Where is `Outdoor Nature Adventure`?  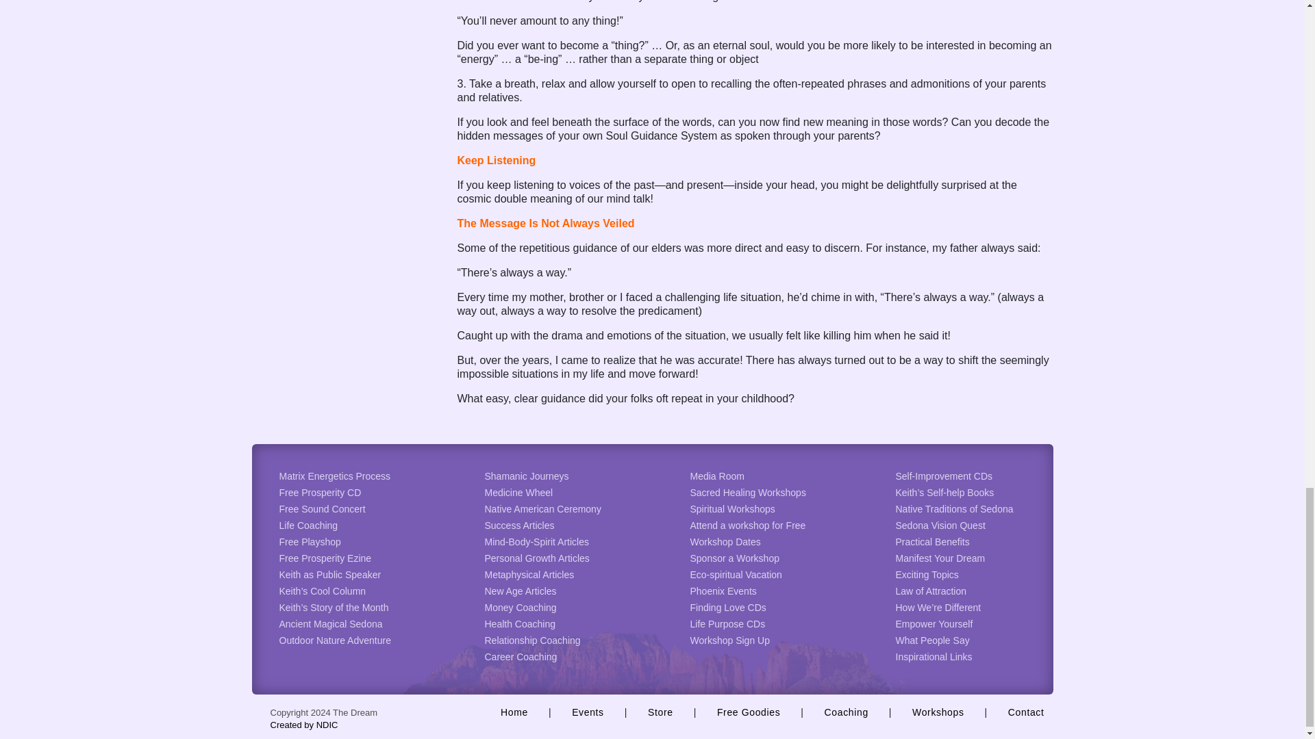 Outdoor Nature Adventure is located at coordinates (334, 640).